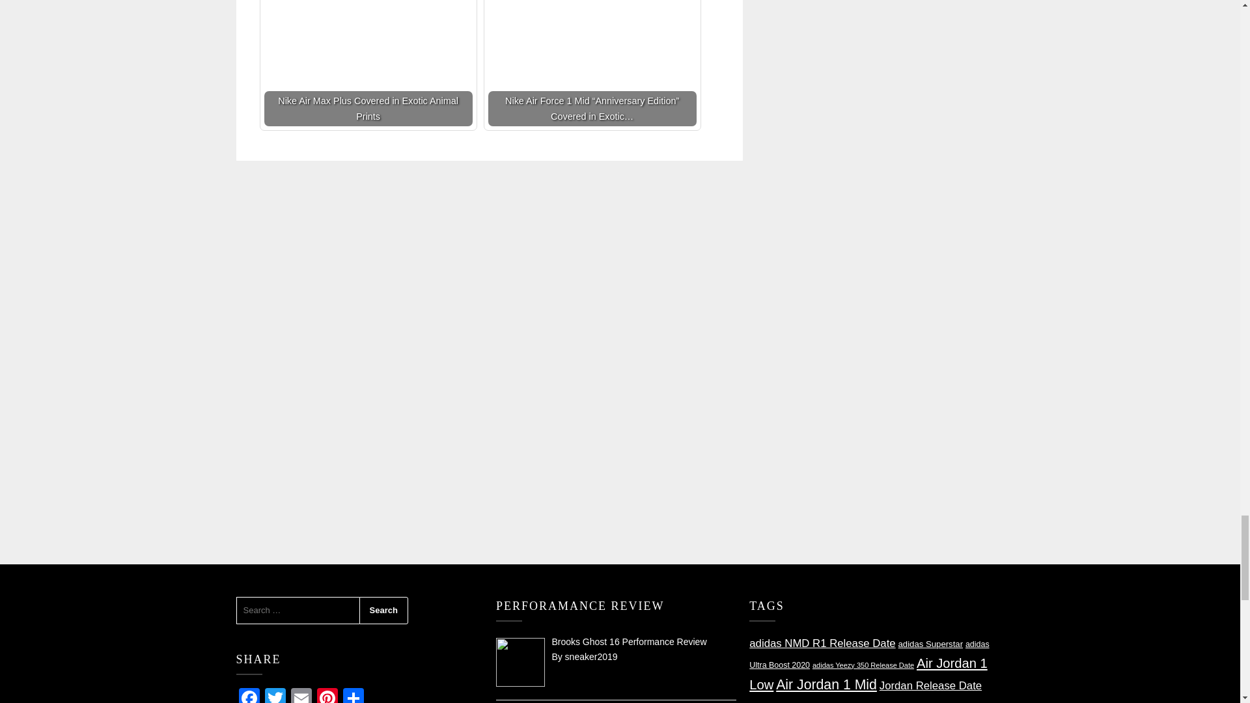 The width and height of the screenshot is (1250, 703). I want to click on Search, so click(384, 611).